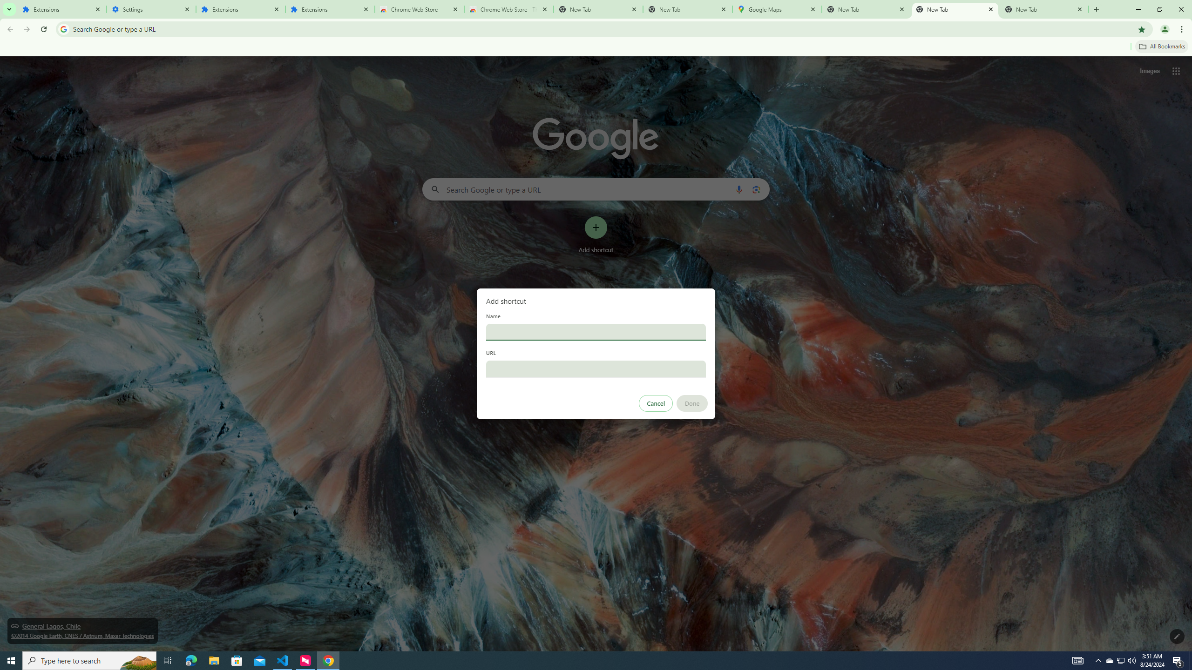 Image resolution: width=1192 pixels, height=670 pixels. What do you see at coordinates (777, 9) in the screenshot?
I see `Google Maps` at bounding box center [777, 9].